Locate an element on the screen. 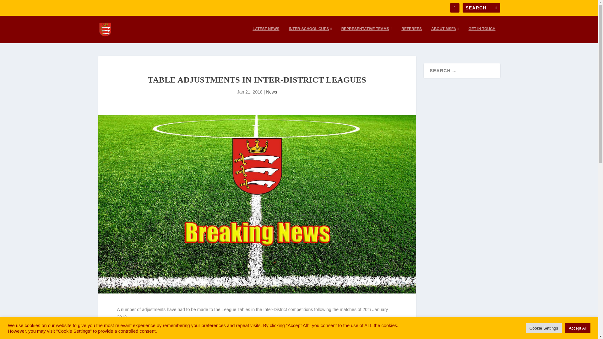 The height and width of the screenshot is (339, 603). ABOUT MSFA is located at coordinates (445, 35).